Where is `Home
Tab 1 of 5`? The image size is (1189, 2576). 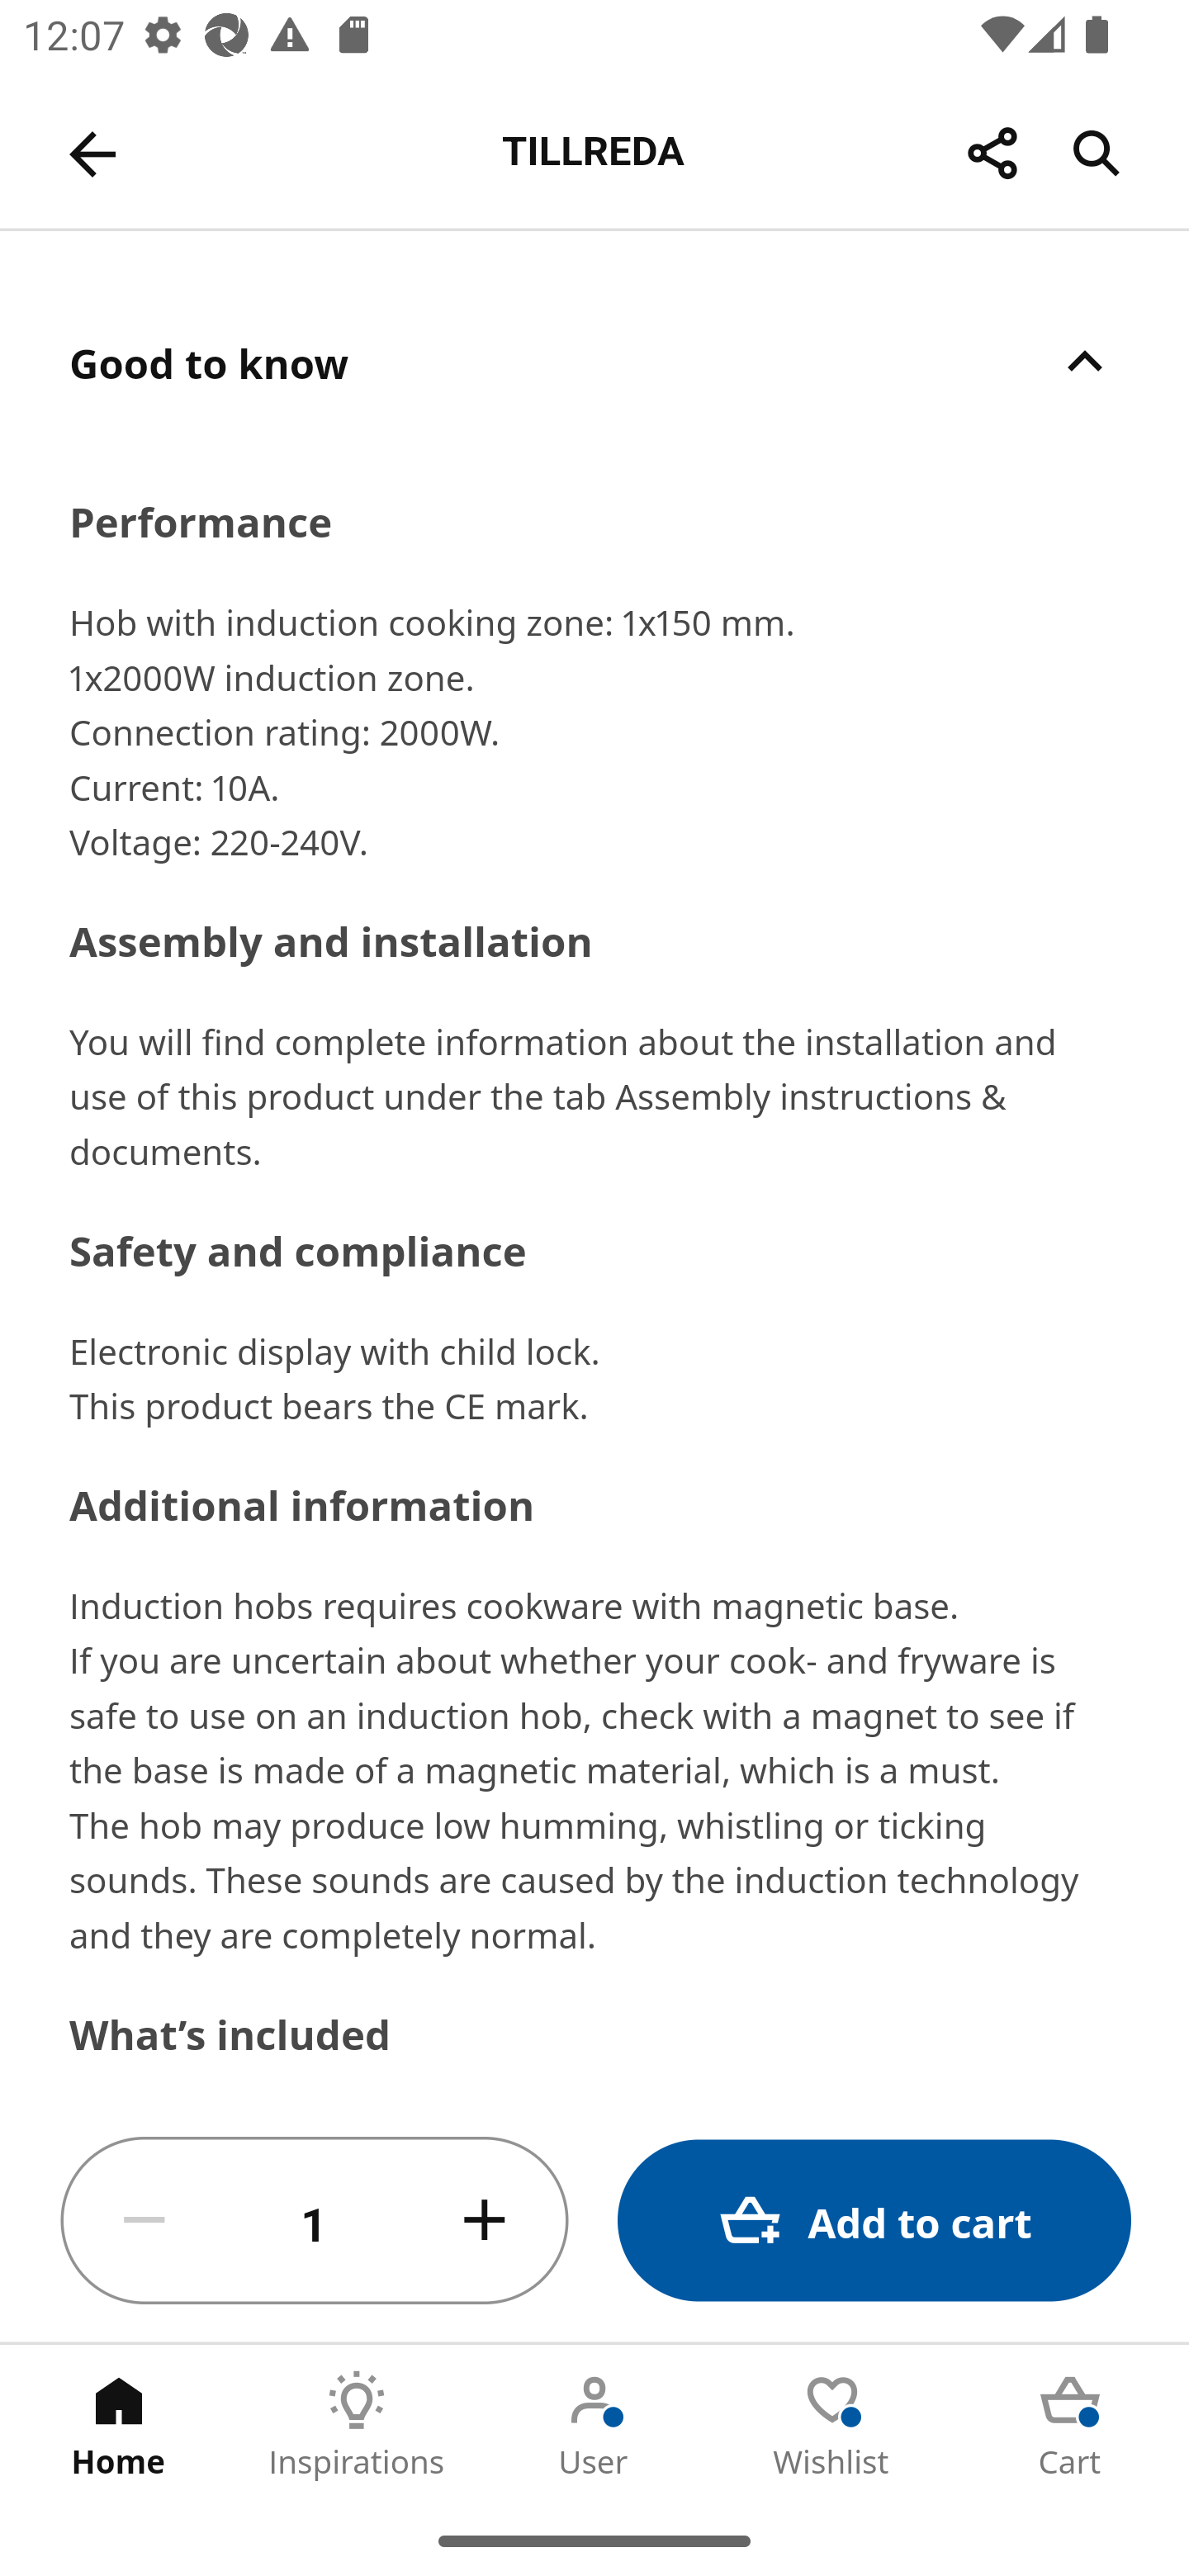 Home
Tab 1 of 5 is located at coordinates (119, 2425).